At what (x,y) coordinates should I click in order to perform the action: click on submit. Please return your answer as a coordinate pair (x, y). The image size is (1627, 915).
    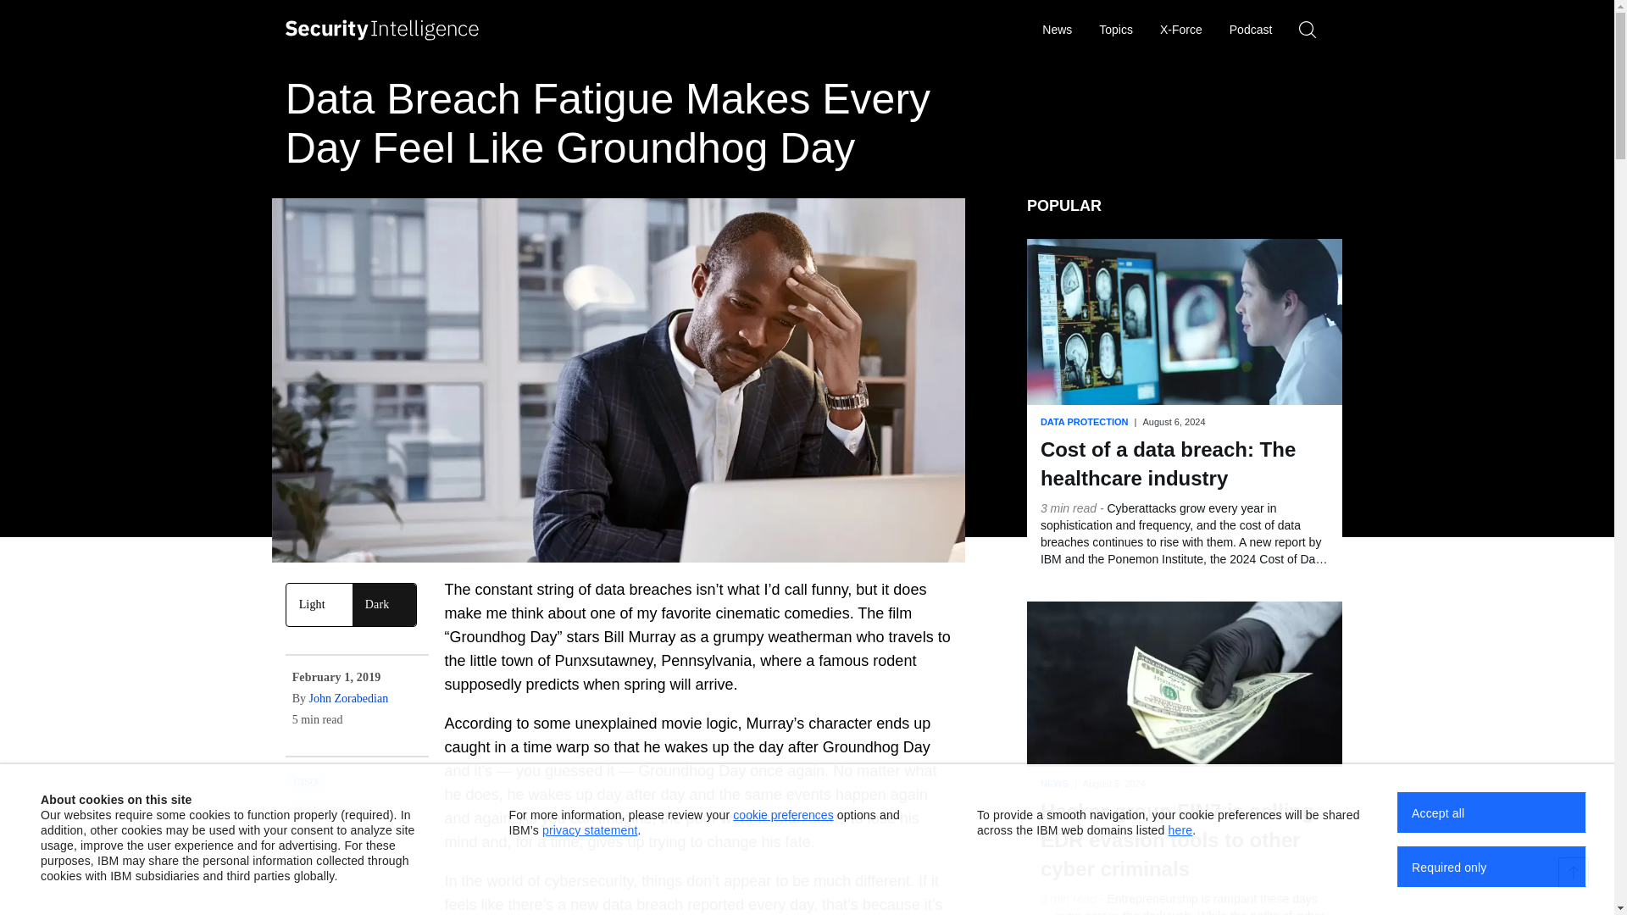
    Looking at the image, I should click on (1244, 30).